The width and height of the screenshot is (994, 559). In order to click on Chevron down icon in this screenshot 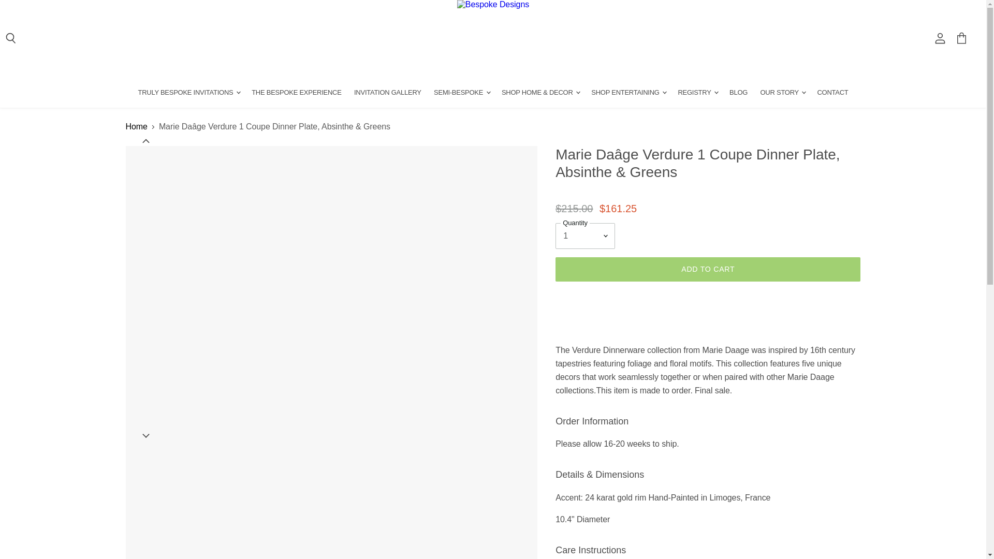, I will do `click(145, 141)`.